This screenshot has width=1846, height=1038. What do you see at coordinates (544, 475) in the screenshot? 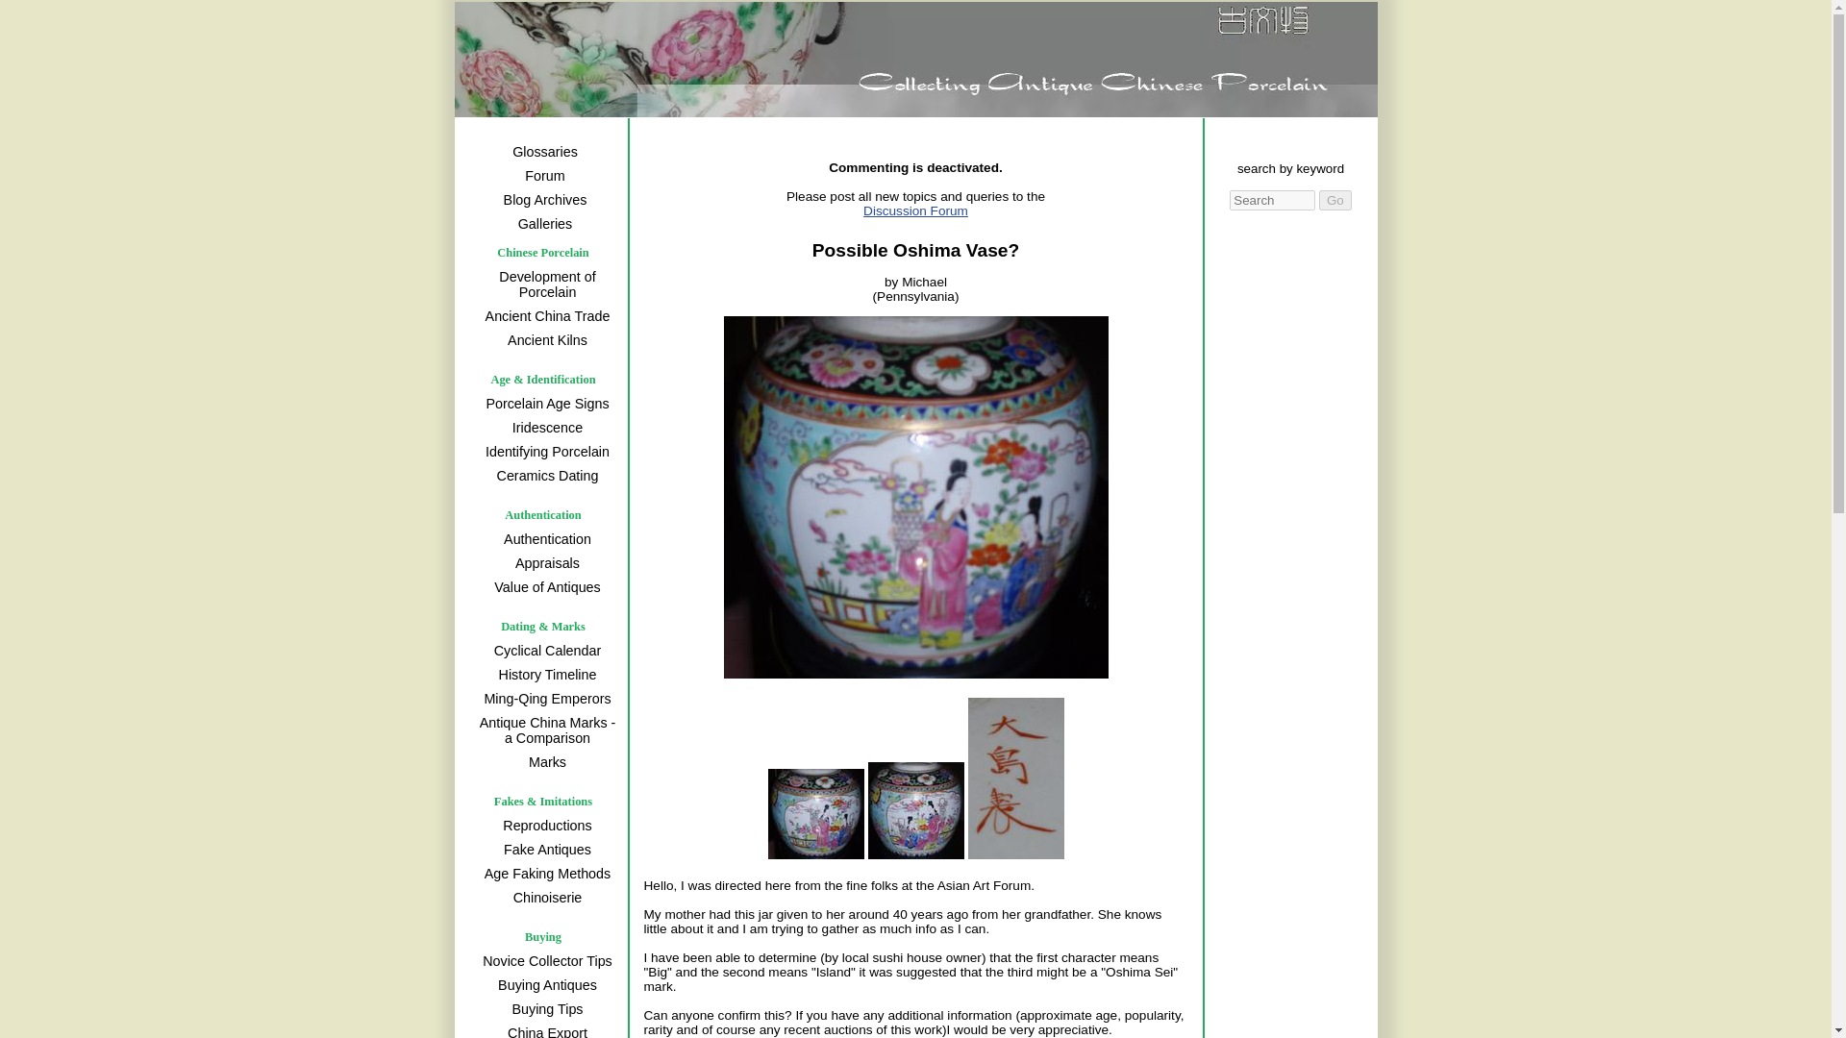
I see `Ceramics Dating` at bounding box center [544, 475].